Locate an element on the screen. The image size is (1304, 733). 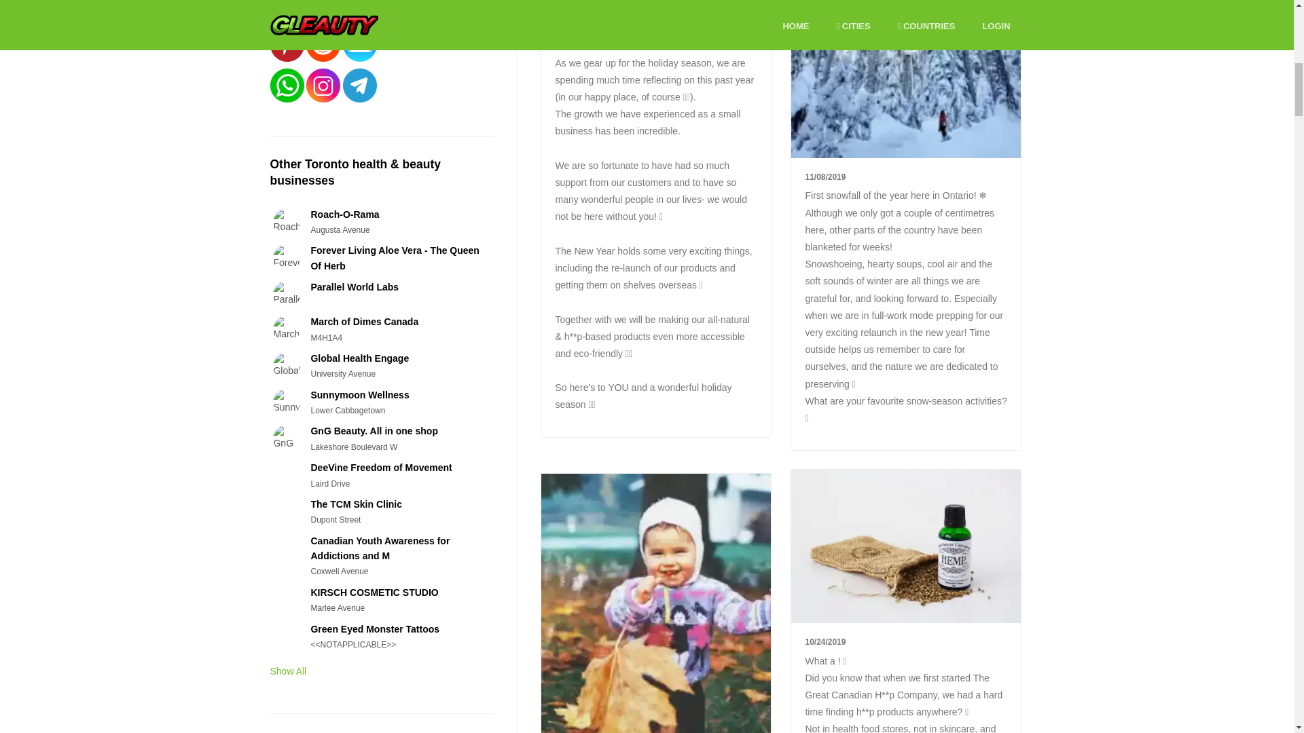
The TCM Skin Clinic is located at coordinates (356, 504).